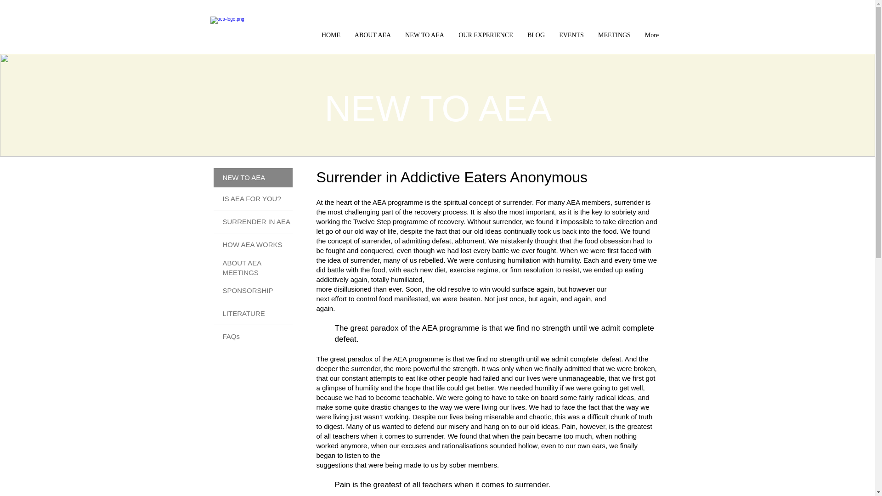  What do you see at coordinates (614, 35) in the screenshot?
I see `MEETINGS` at bounding box center [614, 35].